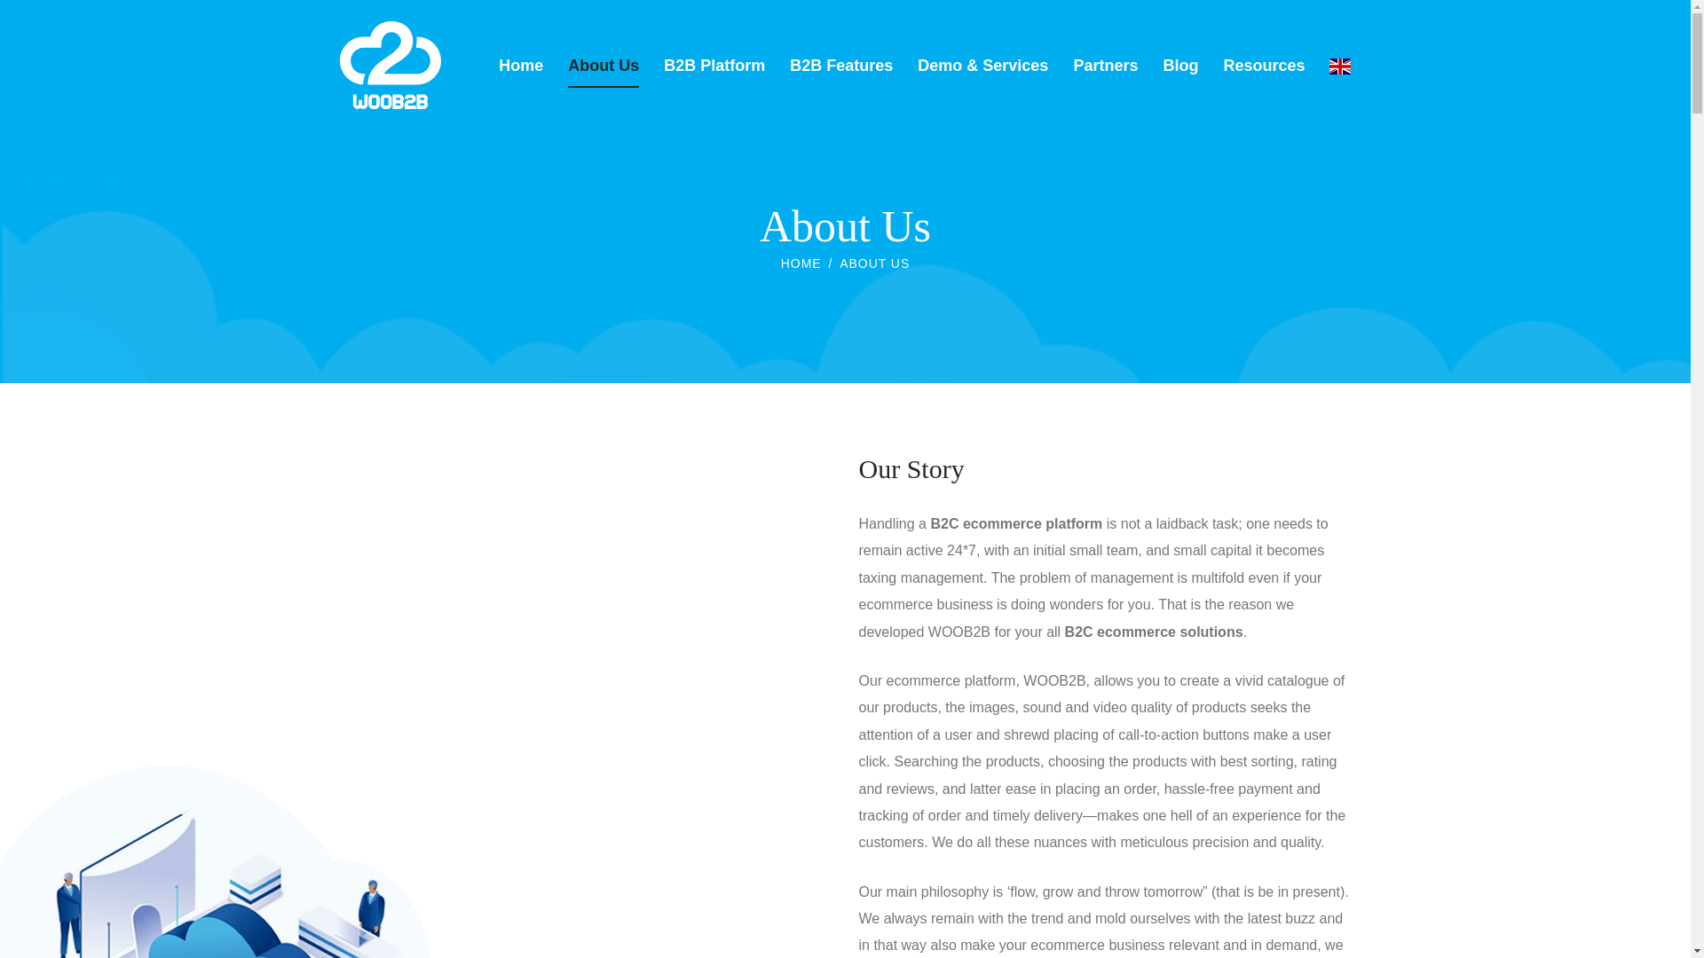 Image resolution: width=1704 pixels, height=958 pixels. Describe the element at coordinates (603, 64) in the screenshot. I see `About Us` at that location.